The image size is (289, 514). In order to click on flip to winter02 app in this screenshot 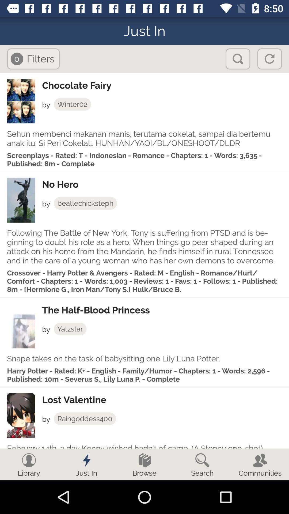, I will do `click(72, 104)`.